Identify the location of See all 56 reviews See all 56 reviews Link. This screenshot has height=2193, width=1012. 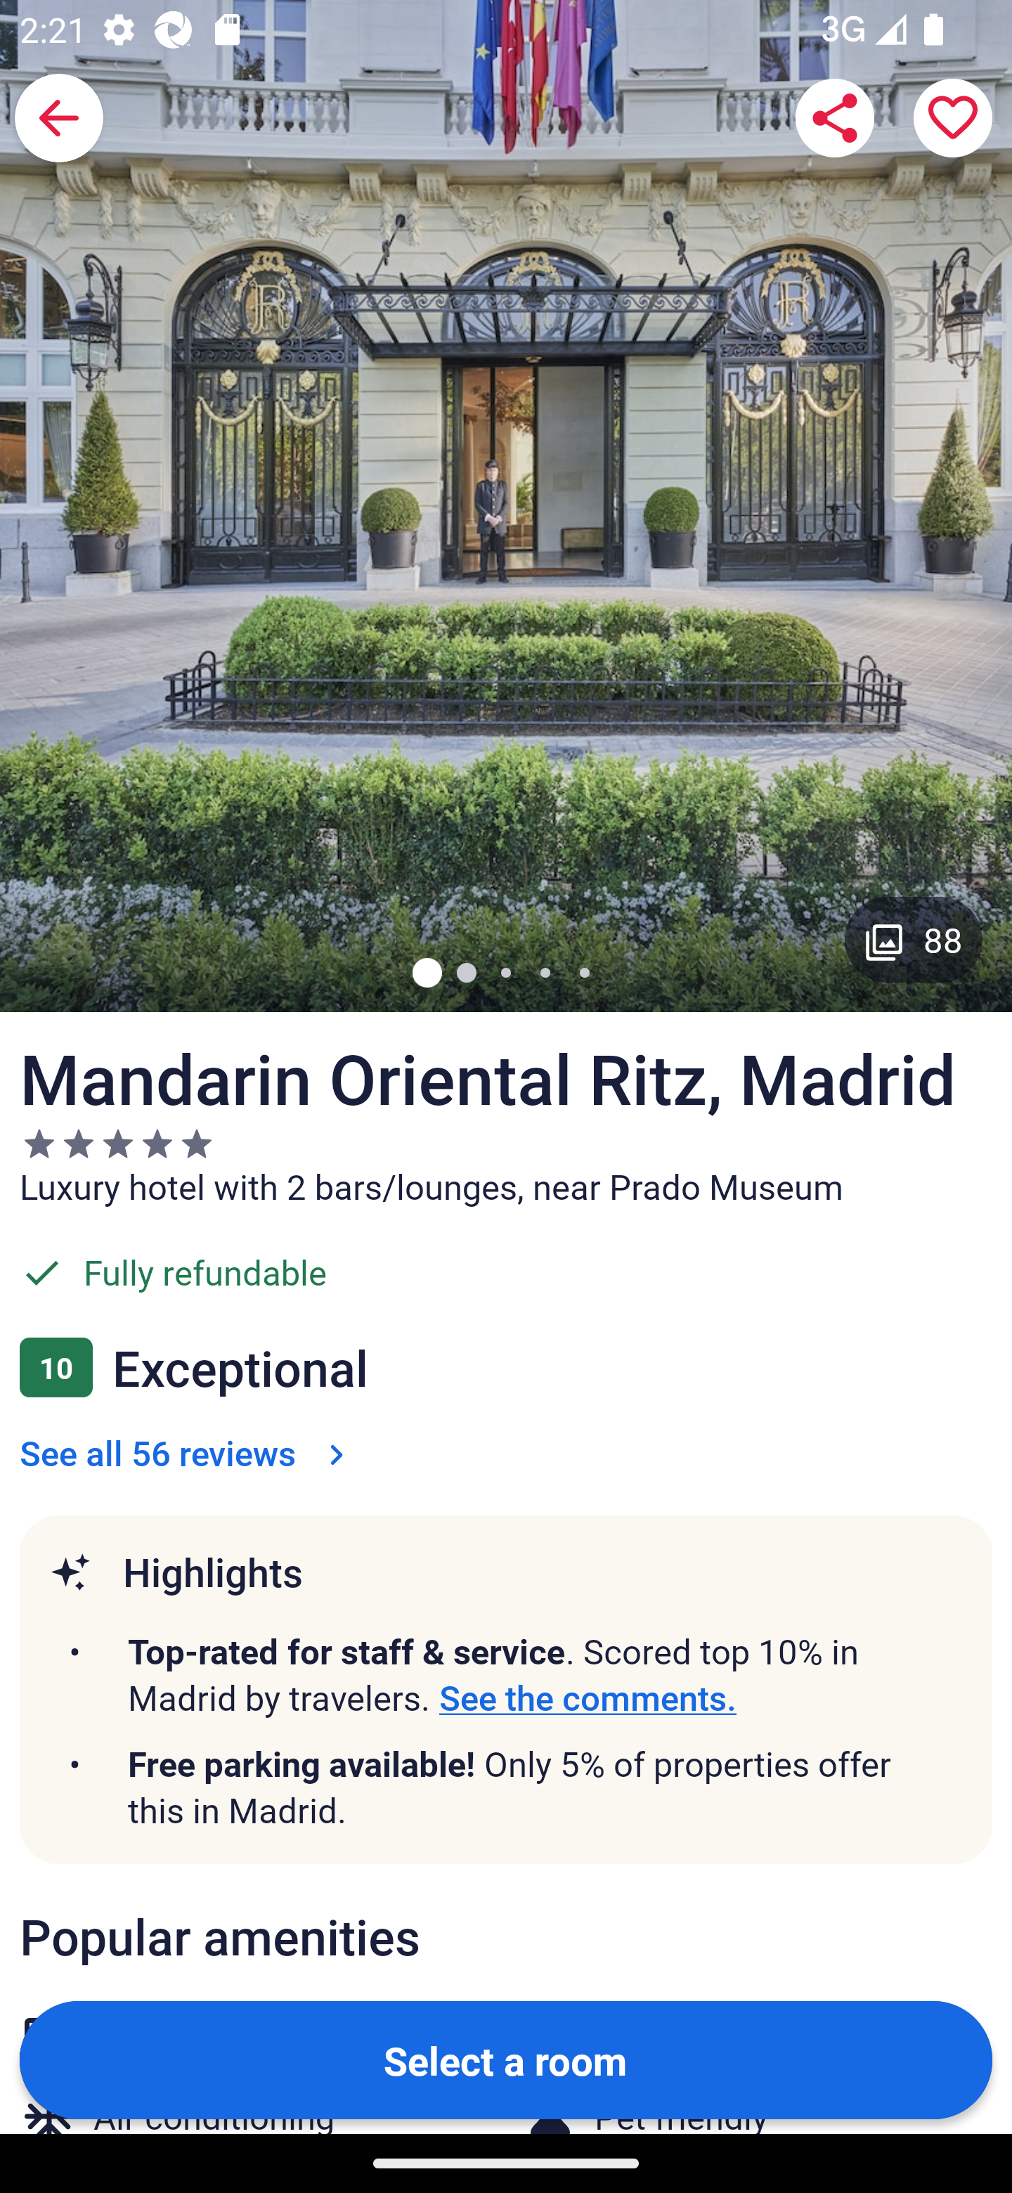
(187, 1452).